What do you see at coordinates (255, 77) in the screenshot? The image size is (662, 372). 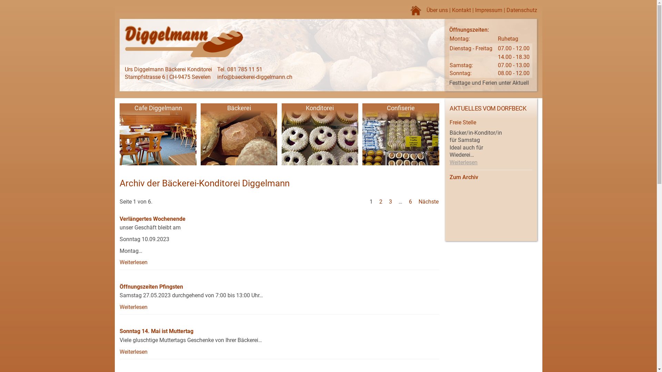 I see `info@baeckerei-diggelmann.ch` at bounding box center [255, 77].